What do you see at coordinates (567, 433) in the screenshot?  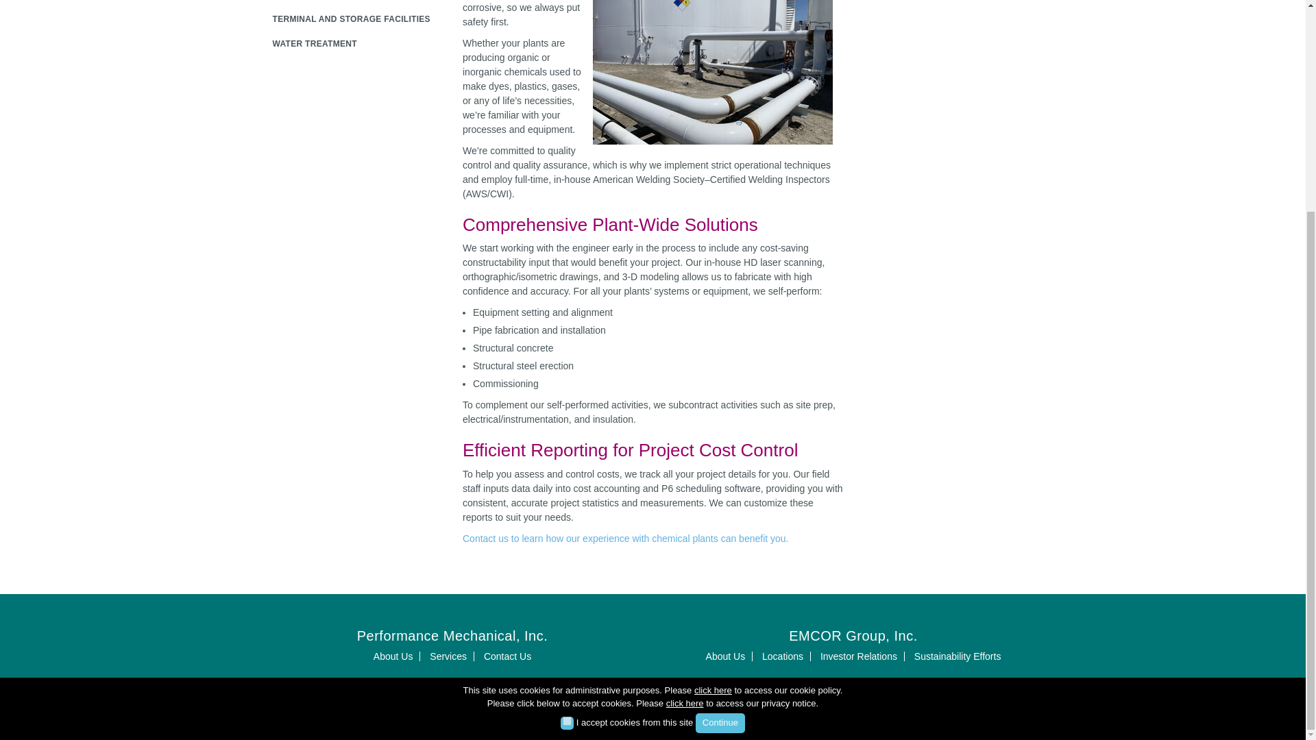 I see `on` at bounding box center [567, 433].